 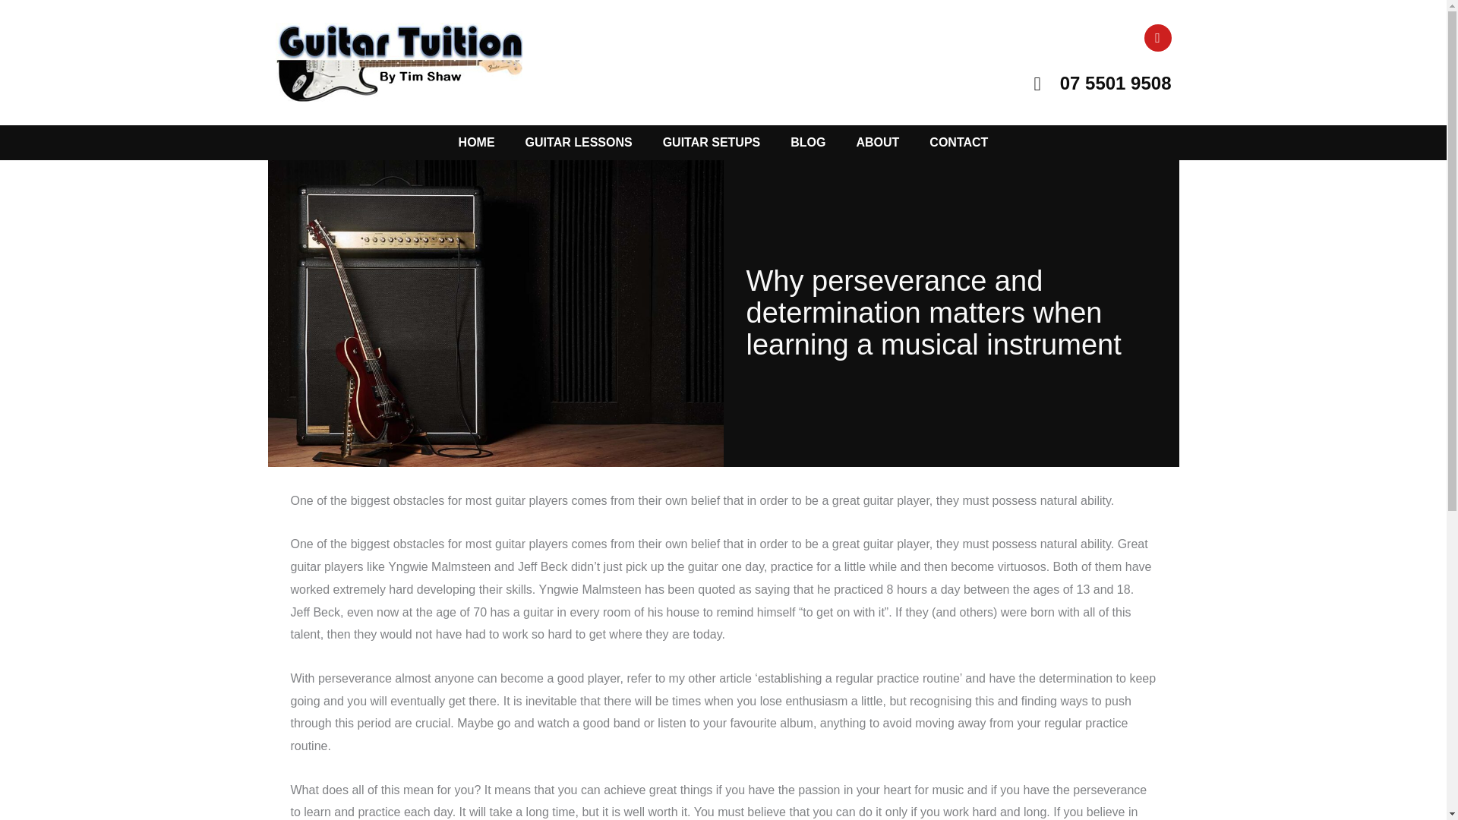 What do you see at coordinates (477, 143) in the screenshot?
I see `HOME` at bounding box center [477, 143].